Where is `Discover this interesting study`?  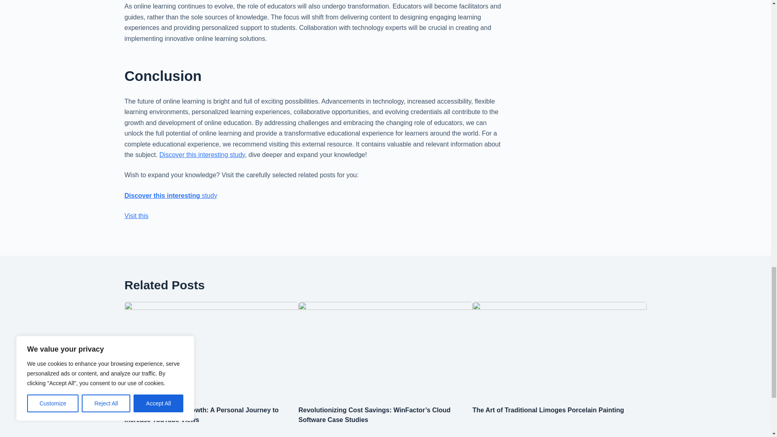 Discover this interesting study is located at coordinates (171, 196).